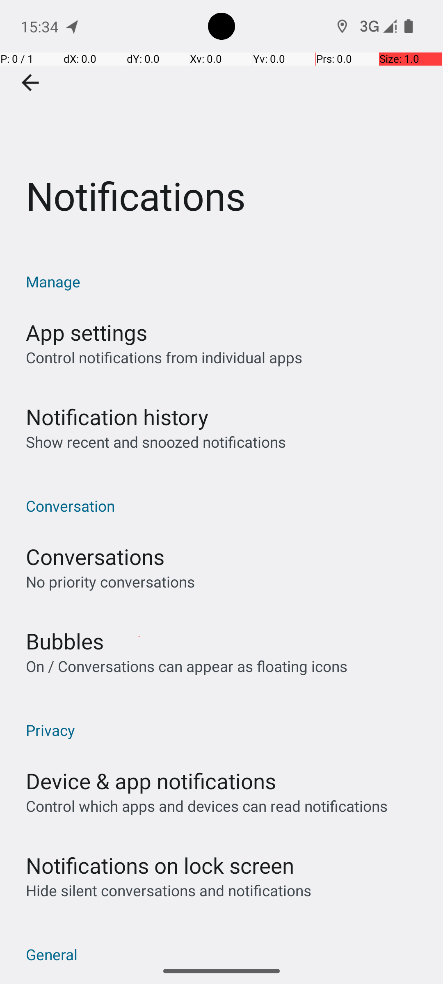 This screenshot has height=984, width=443. What do you see at coordinates (87, 332) in the screenshot?
I see `App settings` at bounding box center [87, 332].